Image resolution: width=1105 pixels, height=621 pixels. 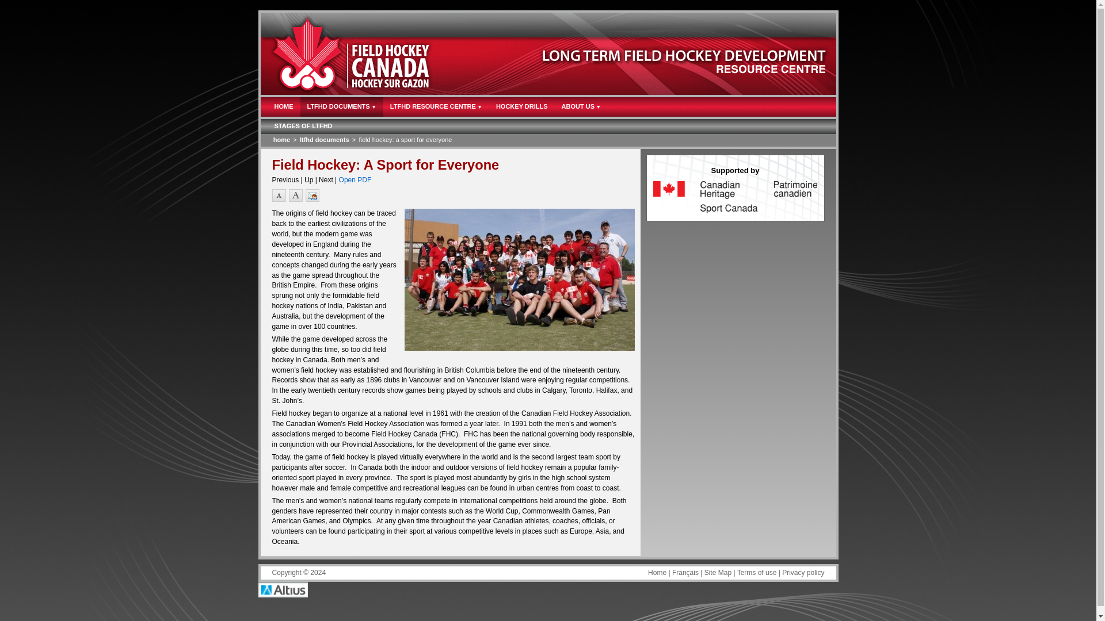 What do you see at coordinates (281, 139) in the screenshot?
I see `home` at bounding box center [281, 139].